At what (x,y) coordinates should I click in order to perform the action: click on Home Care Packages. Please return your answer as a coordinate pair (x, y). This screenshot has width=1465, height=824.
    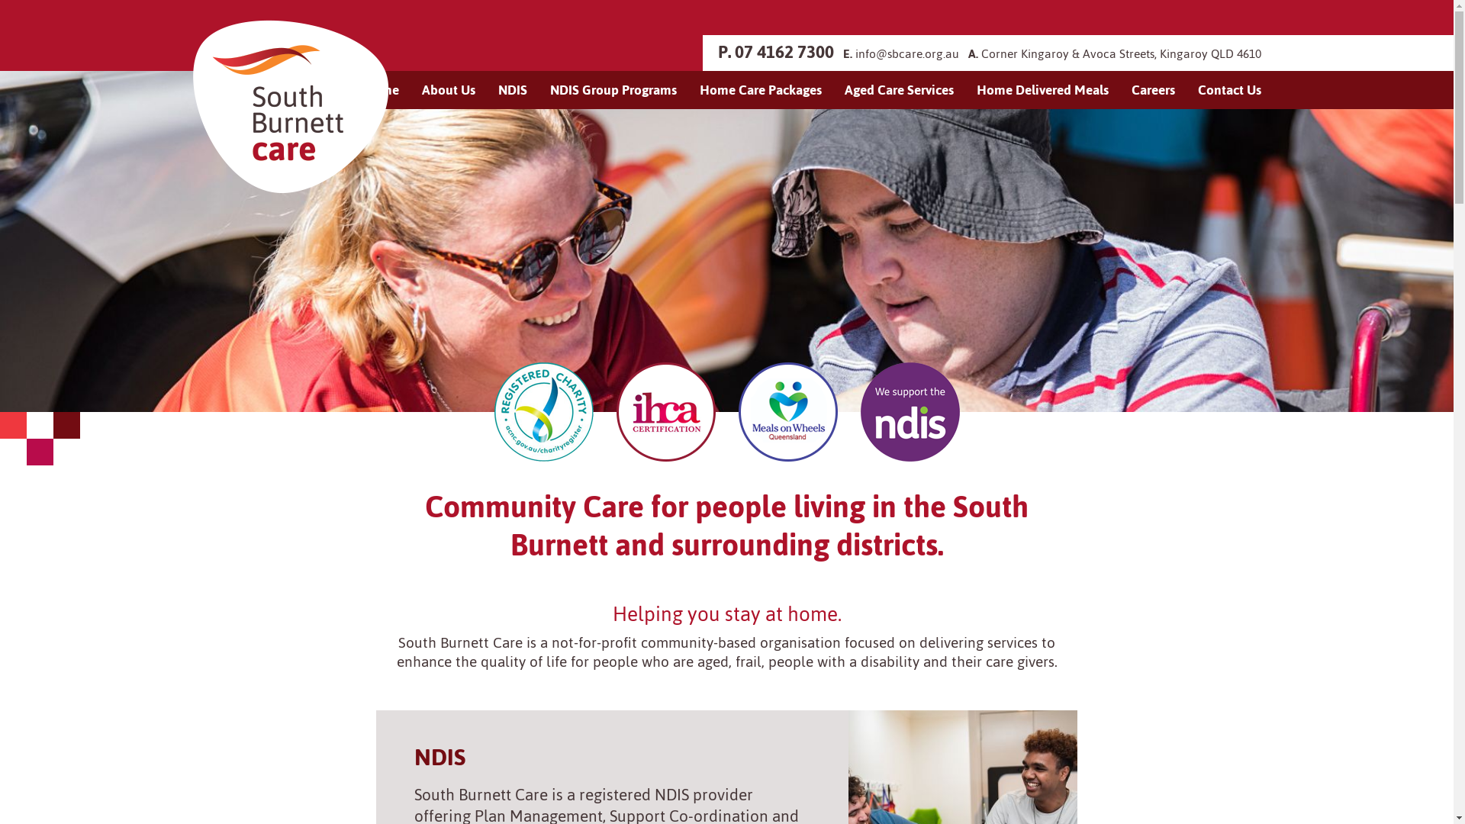
    Looking at the image, I should click on (761, 90).